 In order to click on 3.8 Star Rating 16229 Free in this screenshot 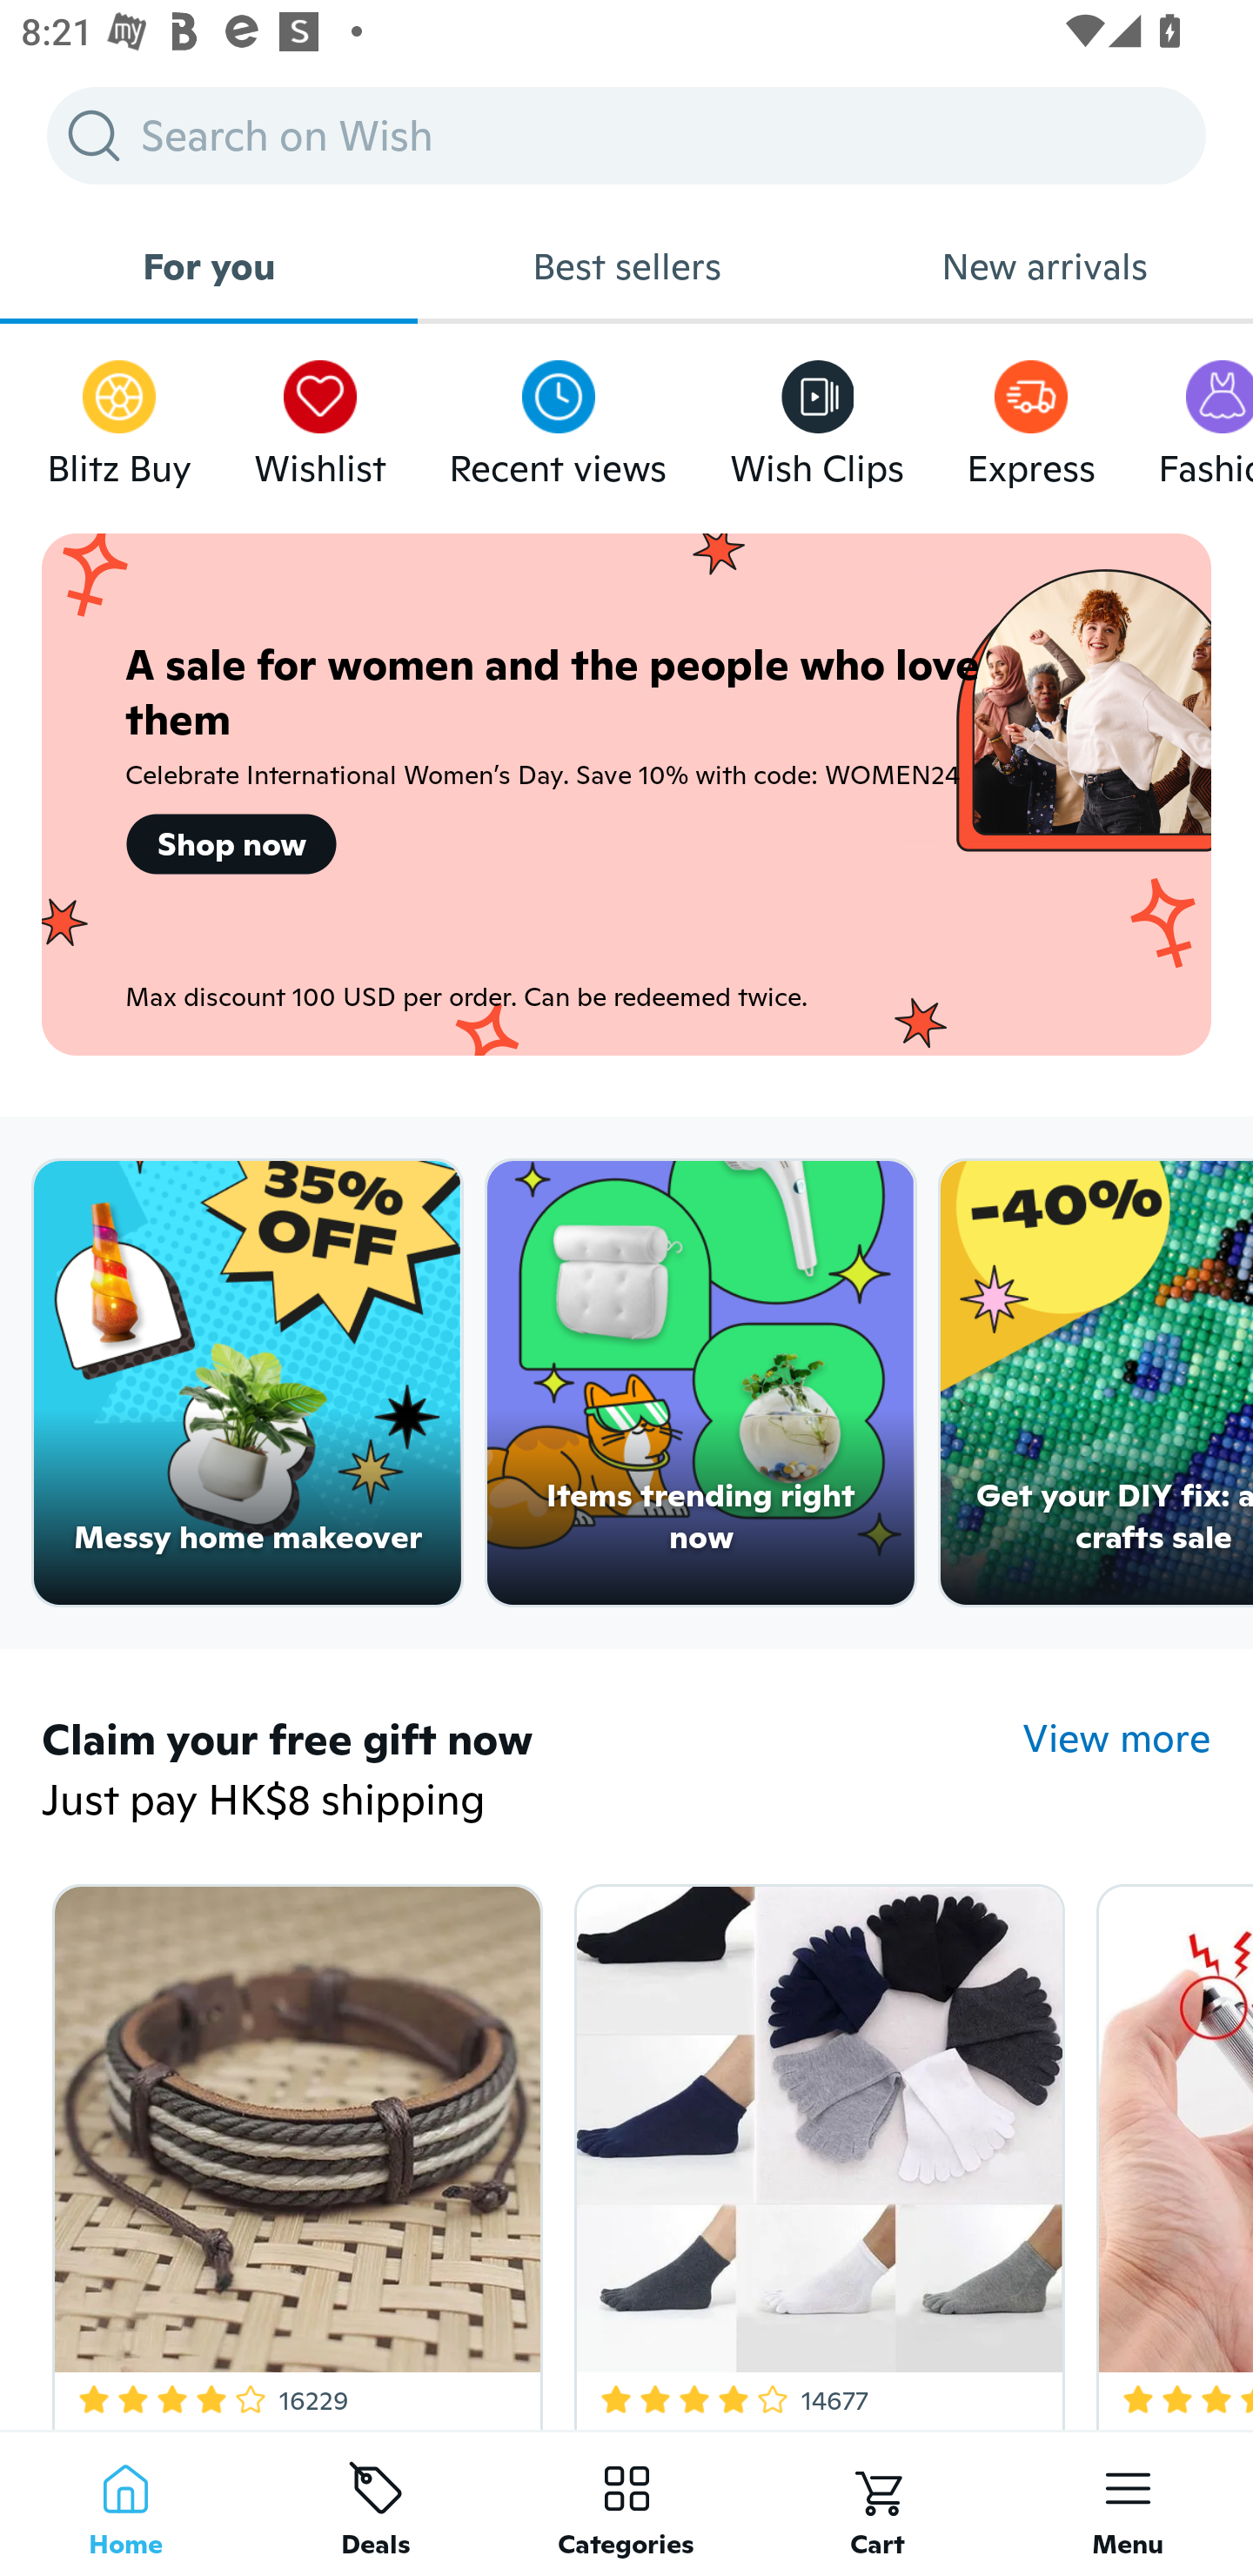, I will do `click(291, 2150)`.